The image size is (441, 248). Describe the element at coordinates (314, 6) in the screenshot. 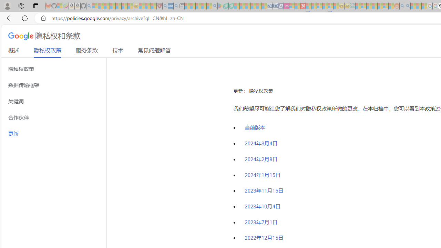

I see `14 Common Myths Debunked By Scientific Facts - Sleeping` at that location.